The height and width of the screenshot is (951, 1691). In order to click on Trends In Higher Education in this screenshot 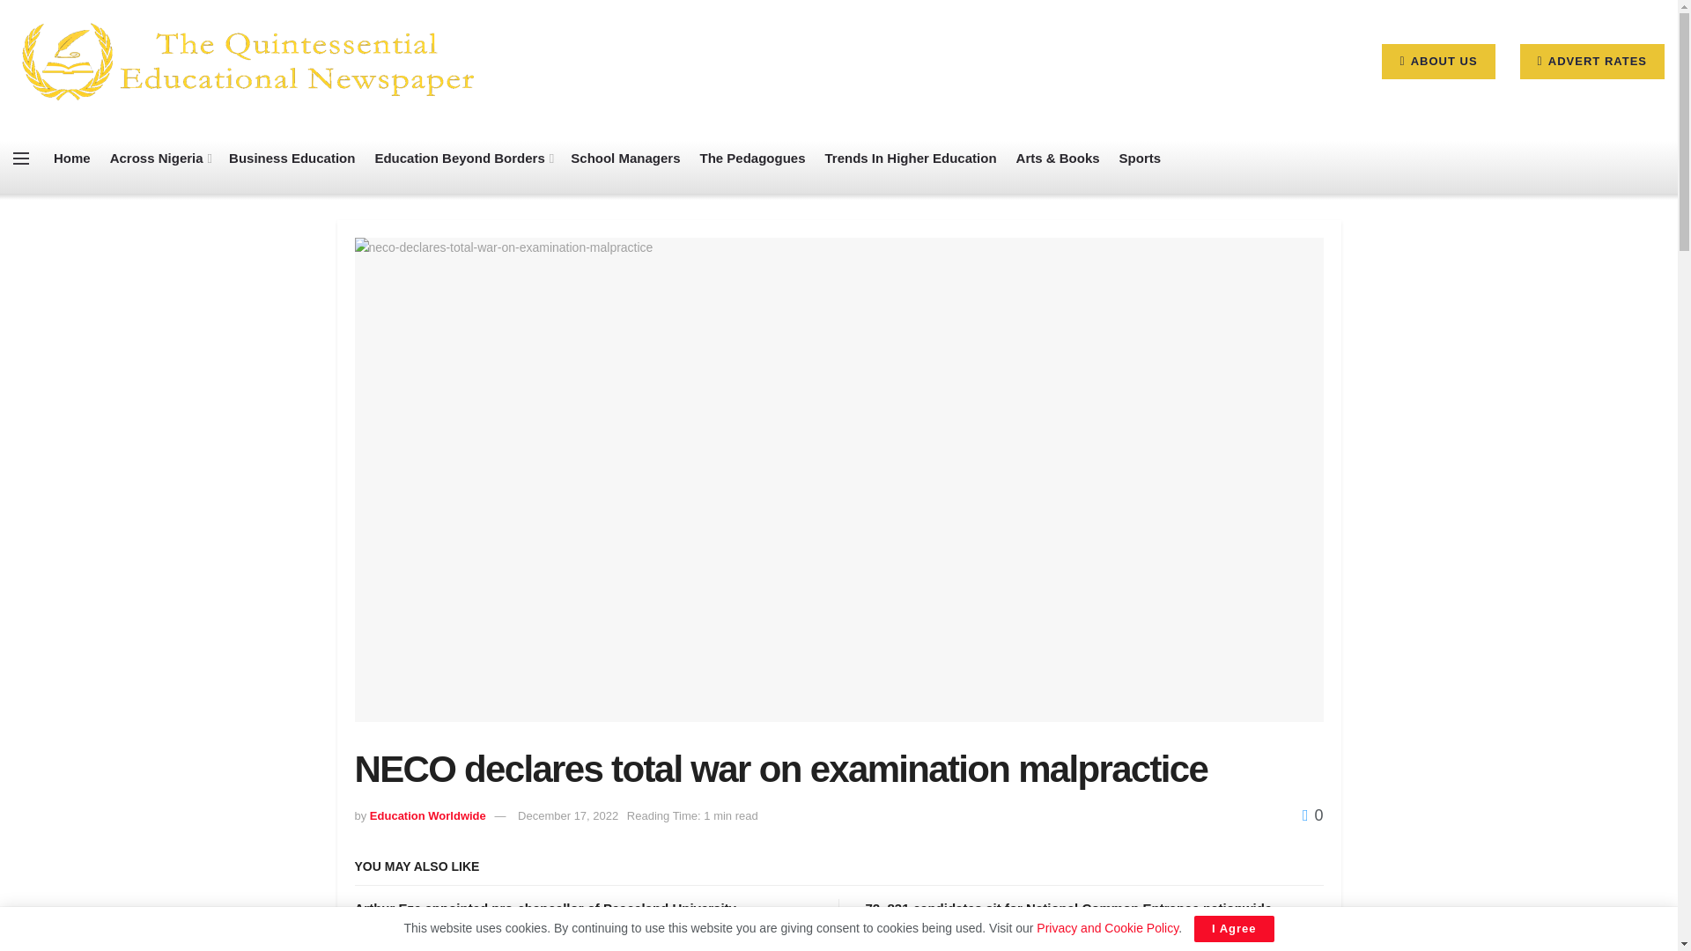, I will do `click(911, 158)`.